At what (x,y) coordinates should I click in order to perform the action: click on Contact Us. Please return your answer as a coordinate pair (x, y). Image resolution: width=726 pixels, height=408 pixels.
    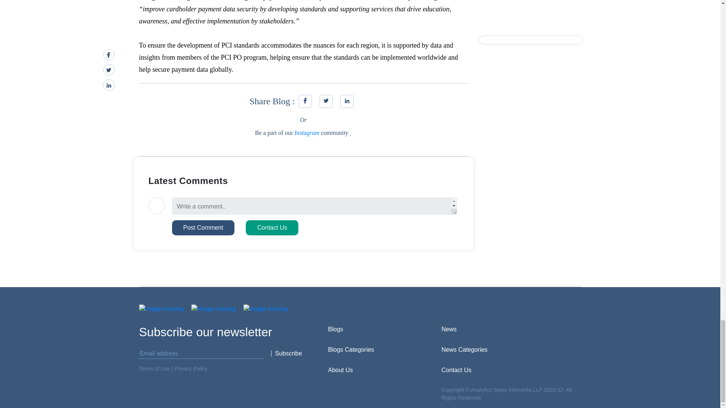
    Looking at the image, I should click on (272, 228).